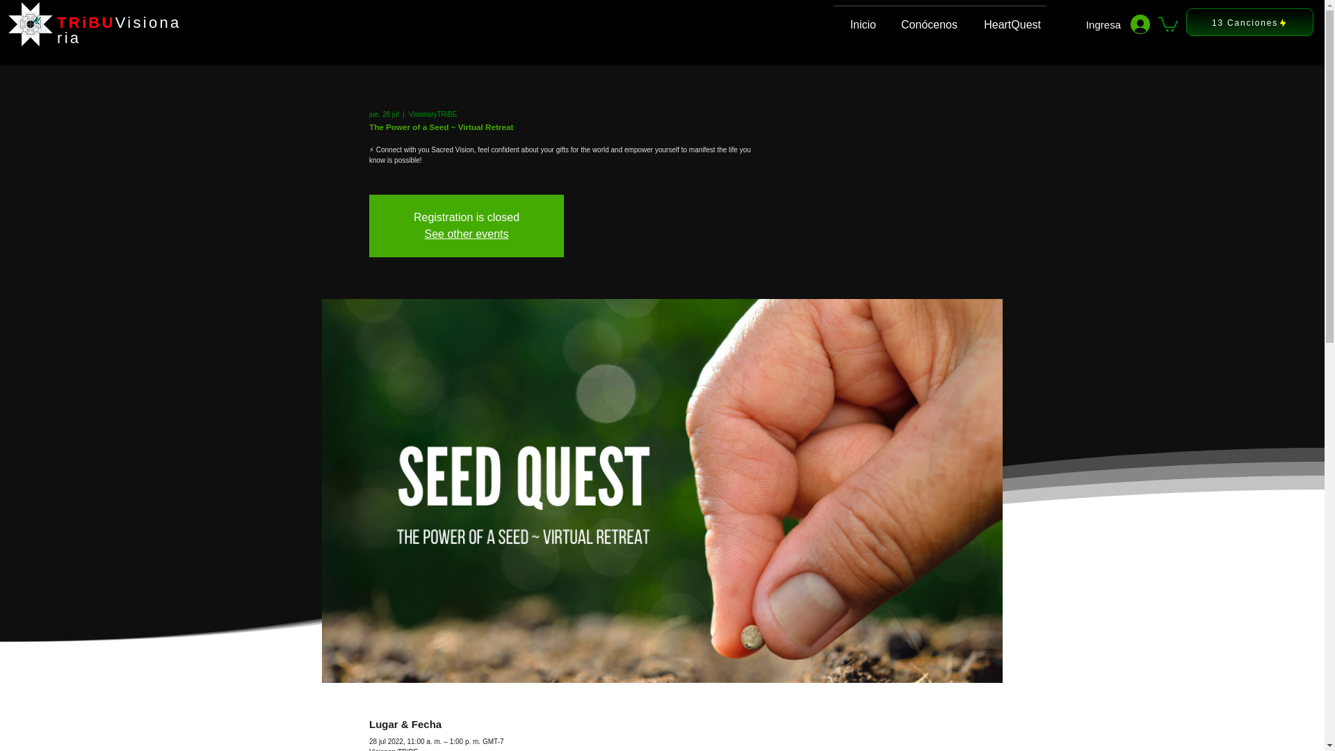 The width and height of the screenshot is (1335, 751). Describe the element at coordinates (857, 18) in the screenshot. I see `Inicio` at that location.